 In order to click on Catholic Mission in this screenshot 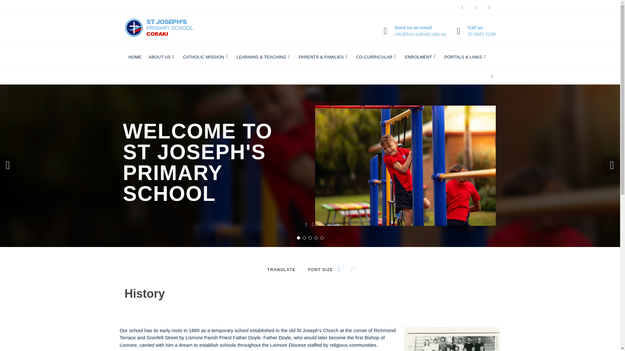, I will do `click(481, 31)`.